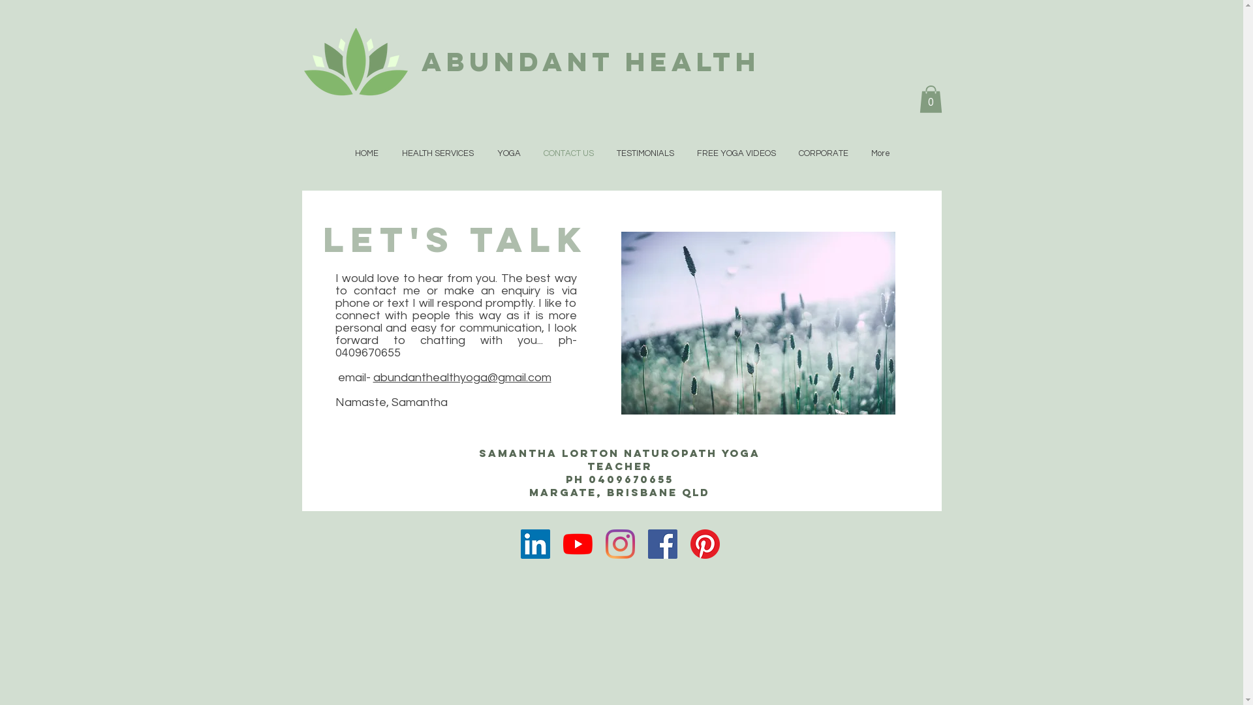  I want to click on abundanthealthyoga@gmail.com, so click(462, 377).